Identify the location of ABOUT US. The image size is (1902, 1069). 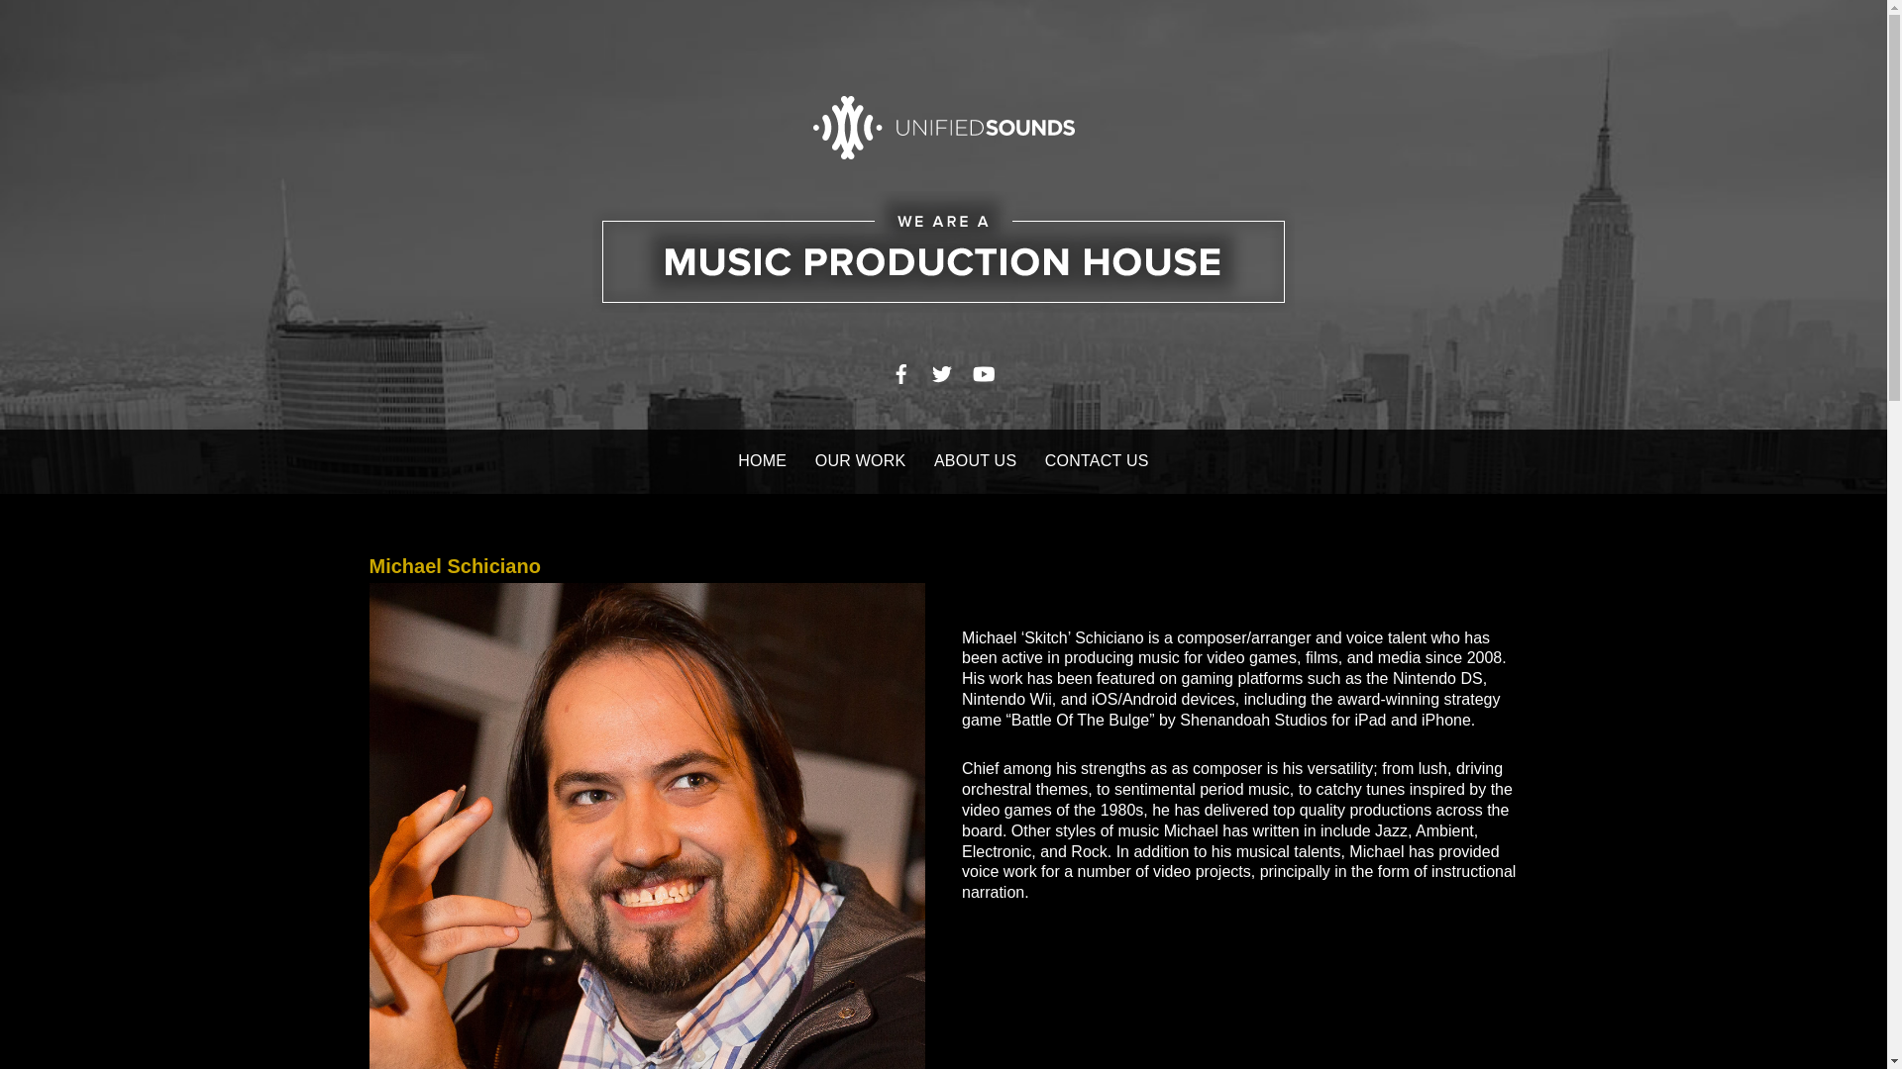
(975, 461).